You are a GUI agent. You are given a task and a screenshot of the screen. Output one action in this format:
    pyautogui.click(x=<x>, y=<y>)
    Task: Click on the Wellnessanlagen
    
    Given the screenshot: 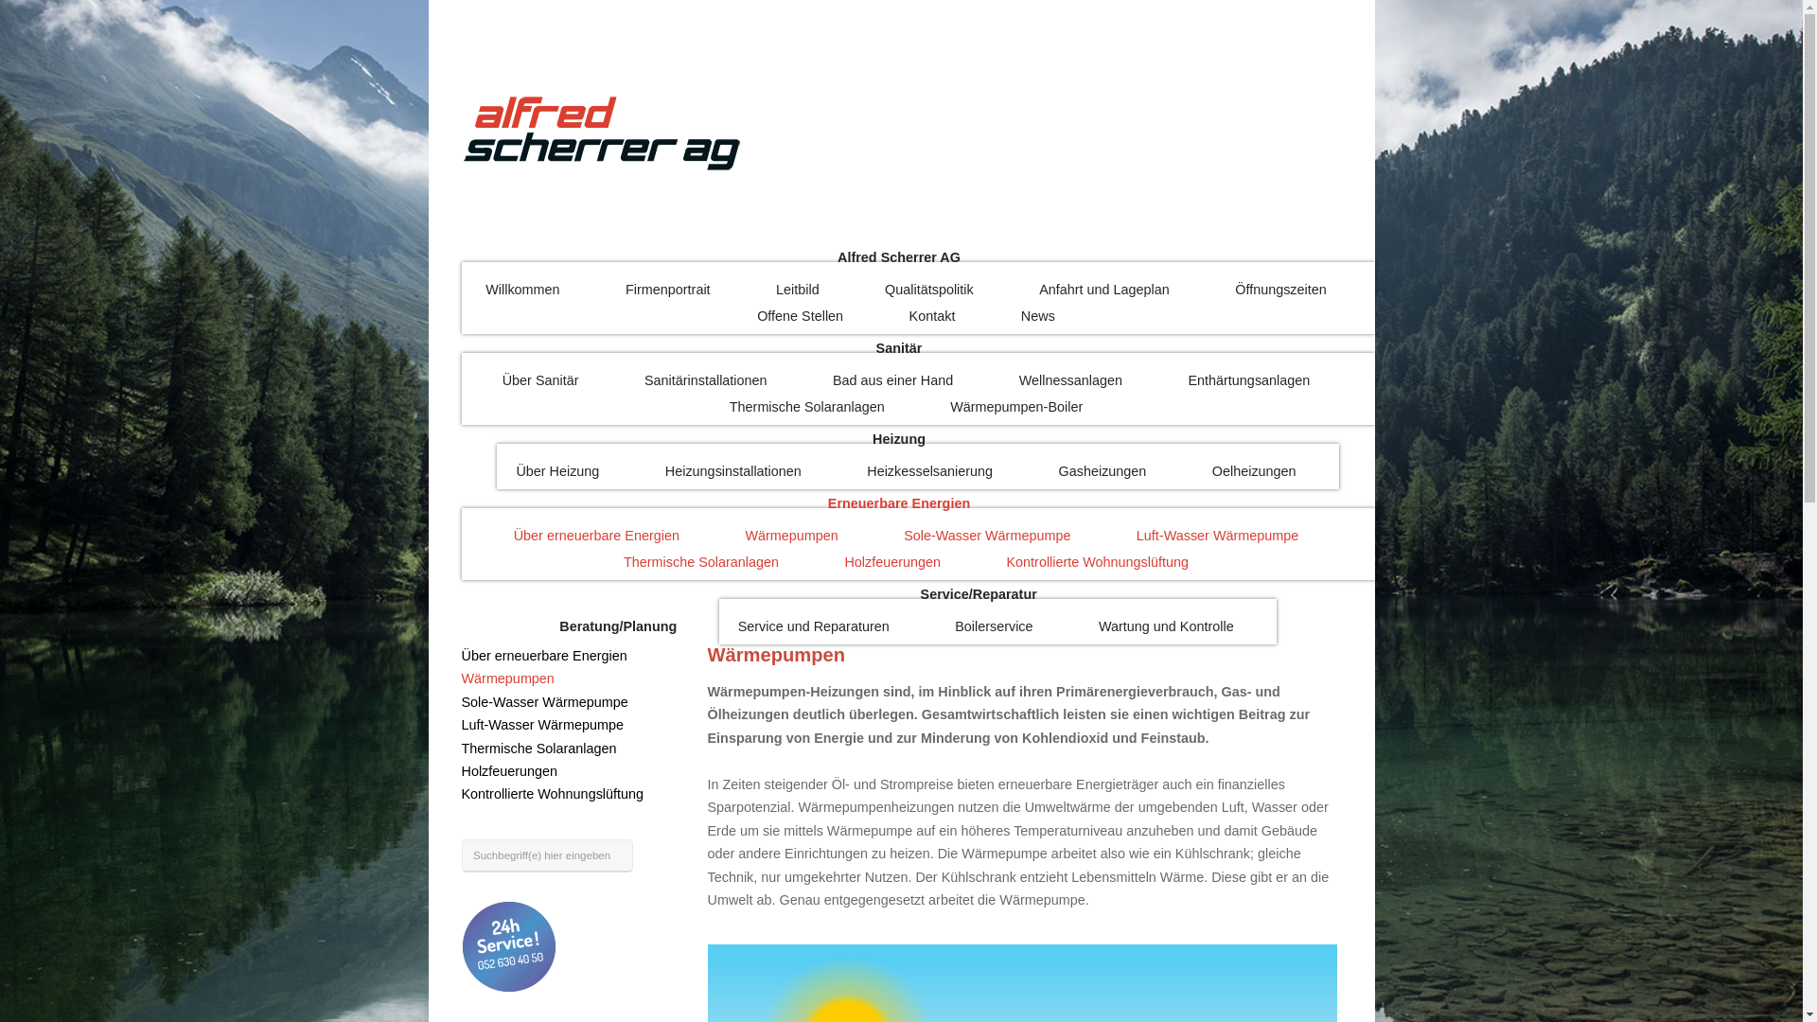 What is the action you would take?
    pyautogui.click(x=1071, y=385)
    